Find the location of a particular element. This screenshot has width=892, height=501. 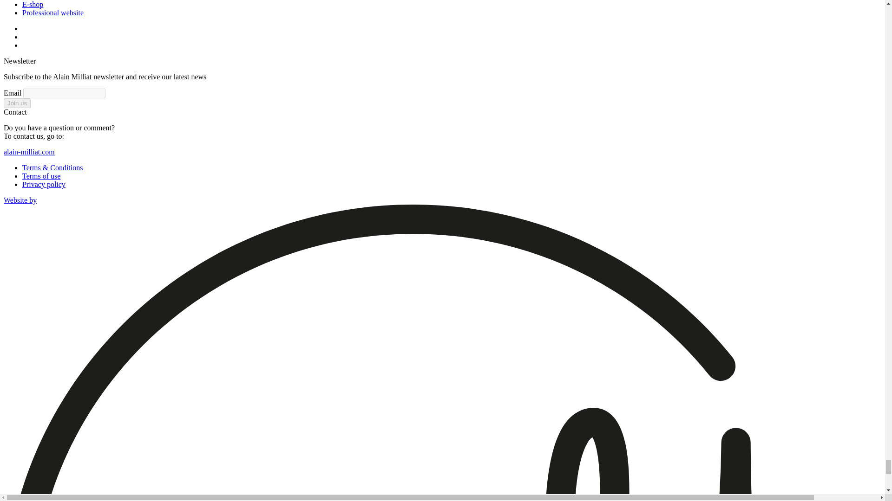

Privacy policy is located at coordinates (44, 184).